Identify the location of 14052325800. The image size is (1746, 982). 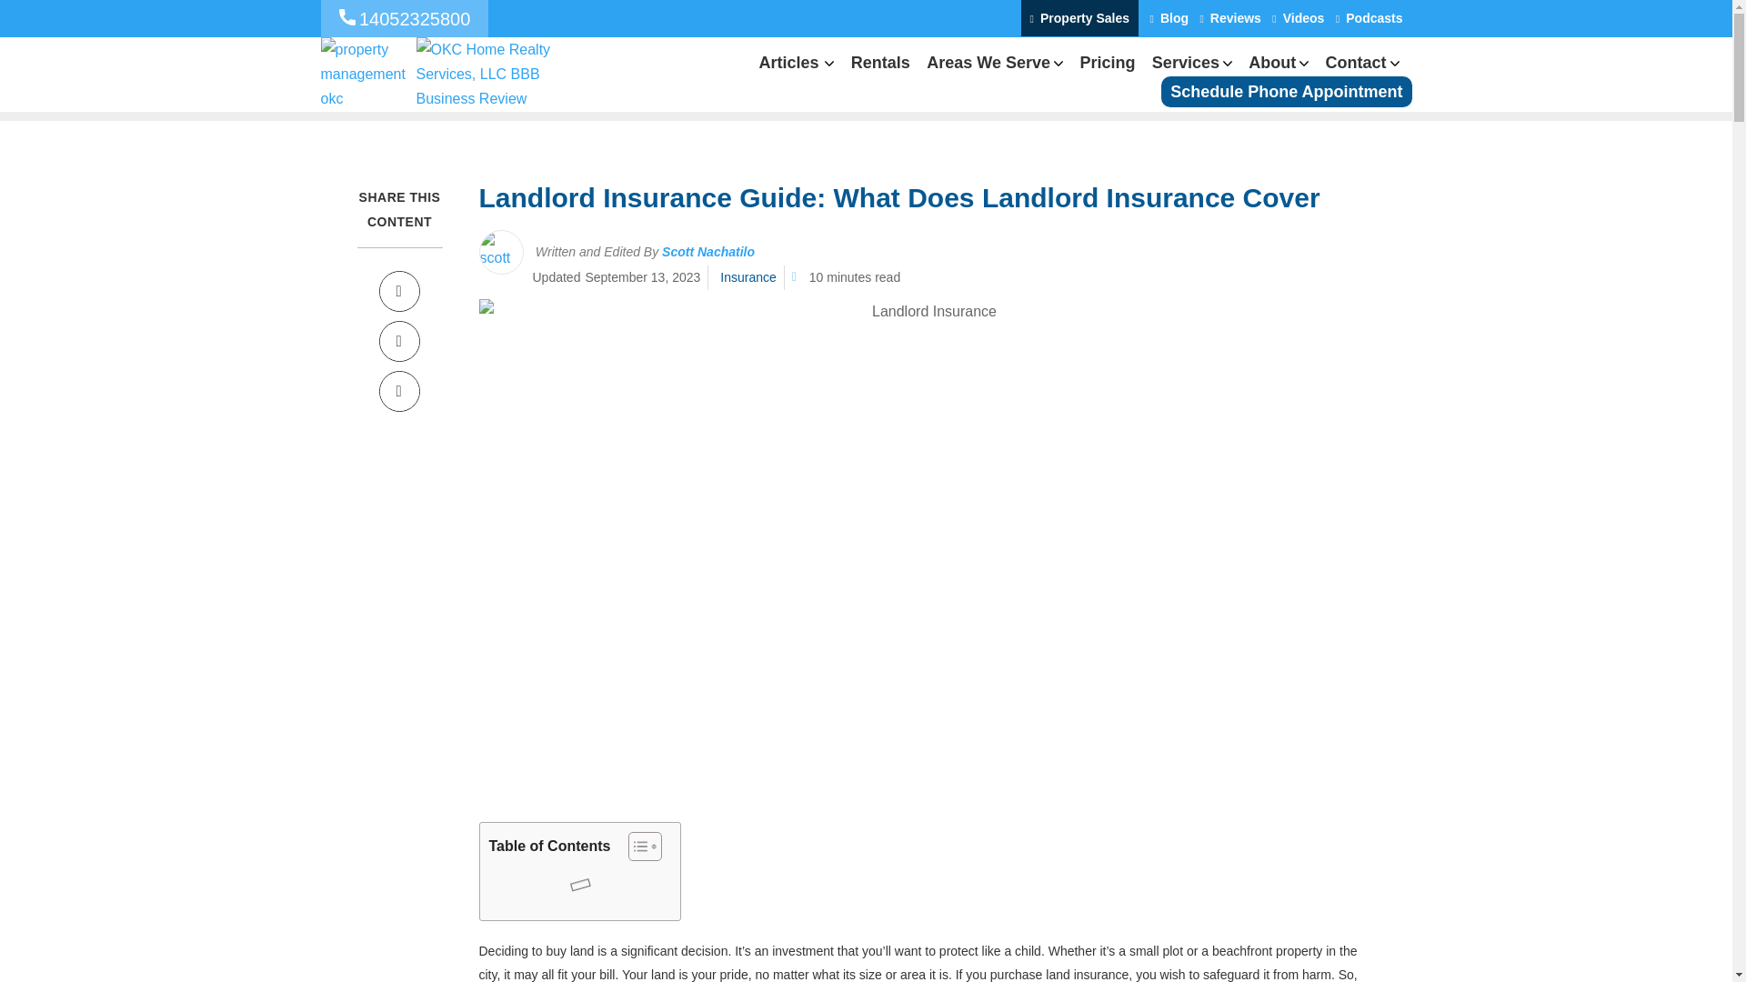
(415, 18).